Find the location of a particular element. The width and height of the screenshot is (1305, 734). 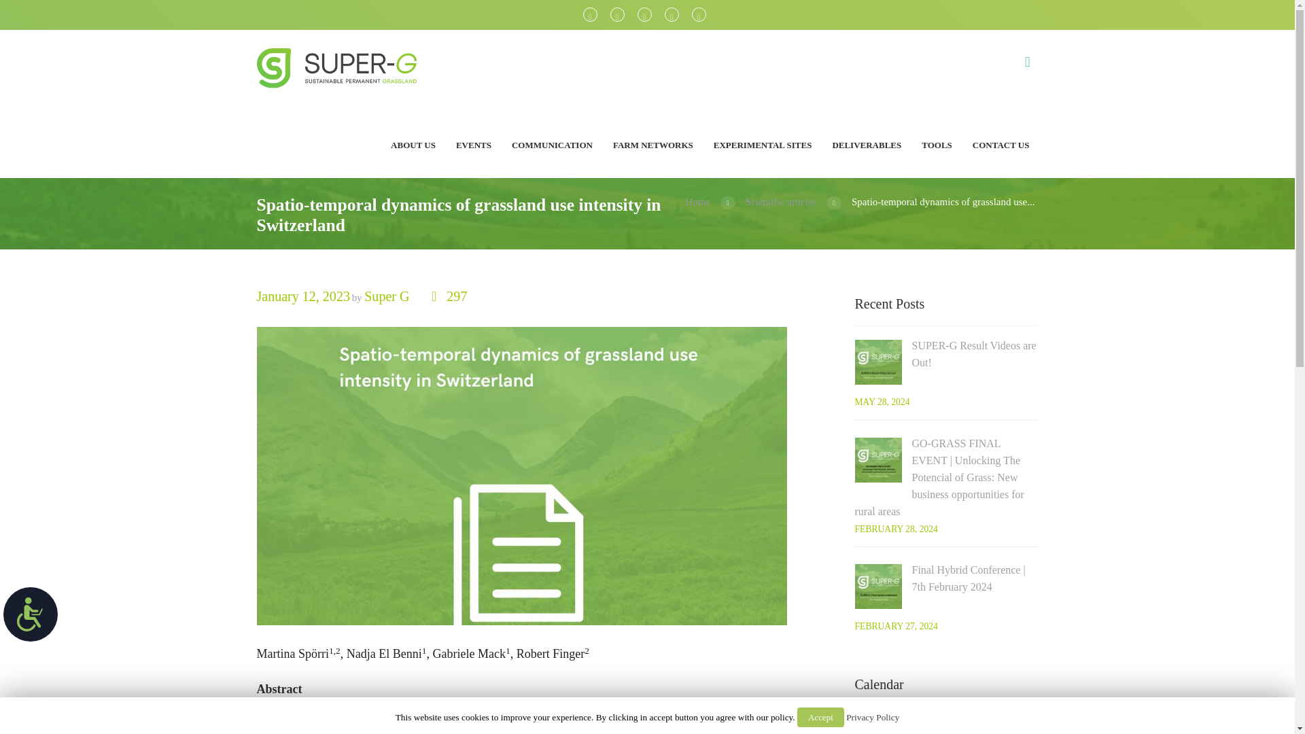

Accessibility is located at coordinates (30, 614).